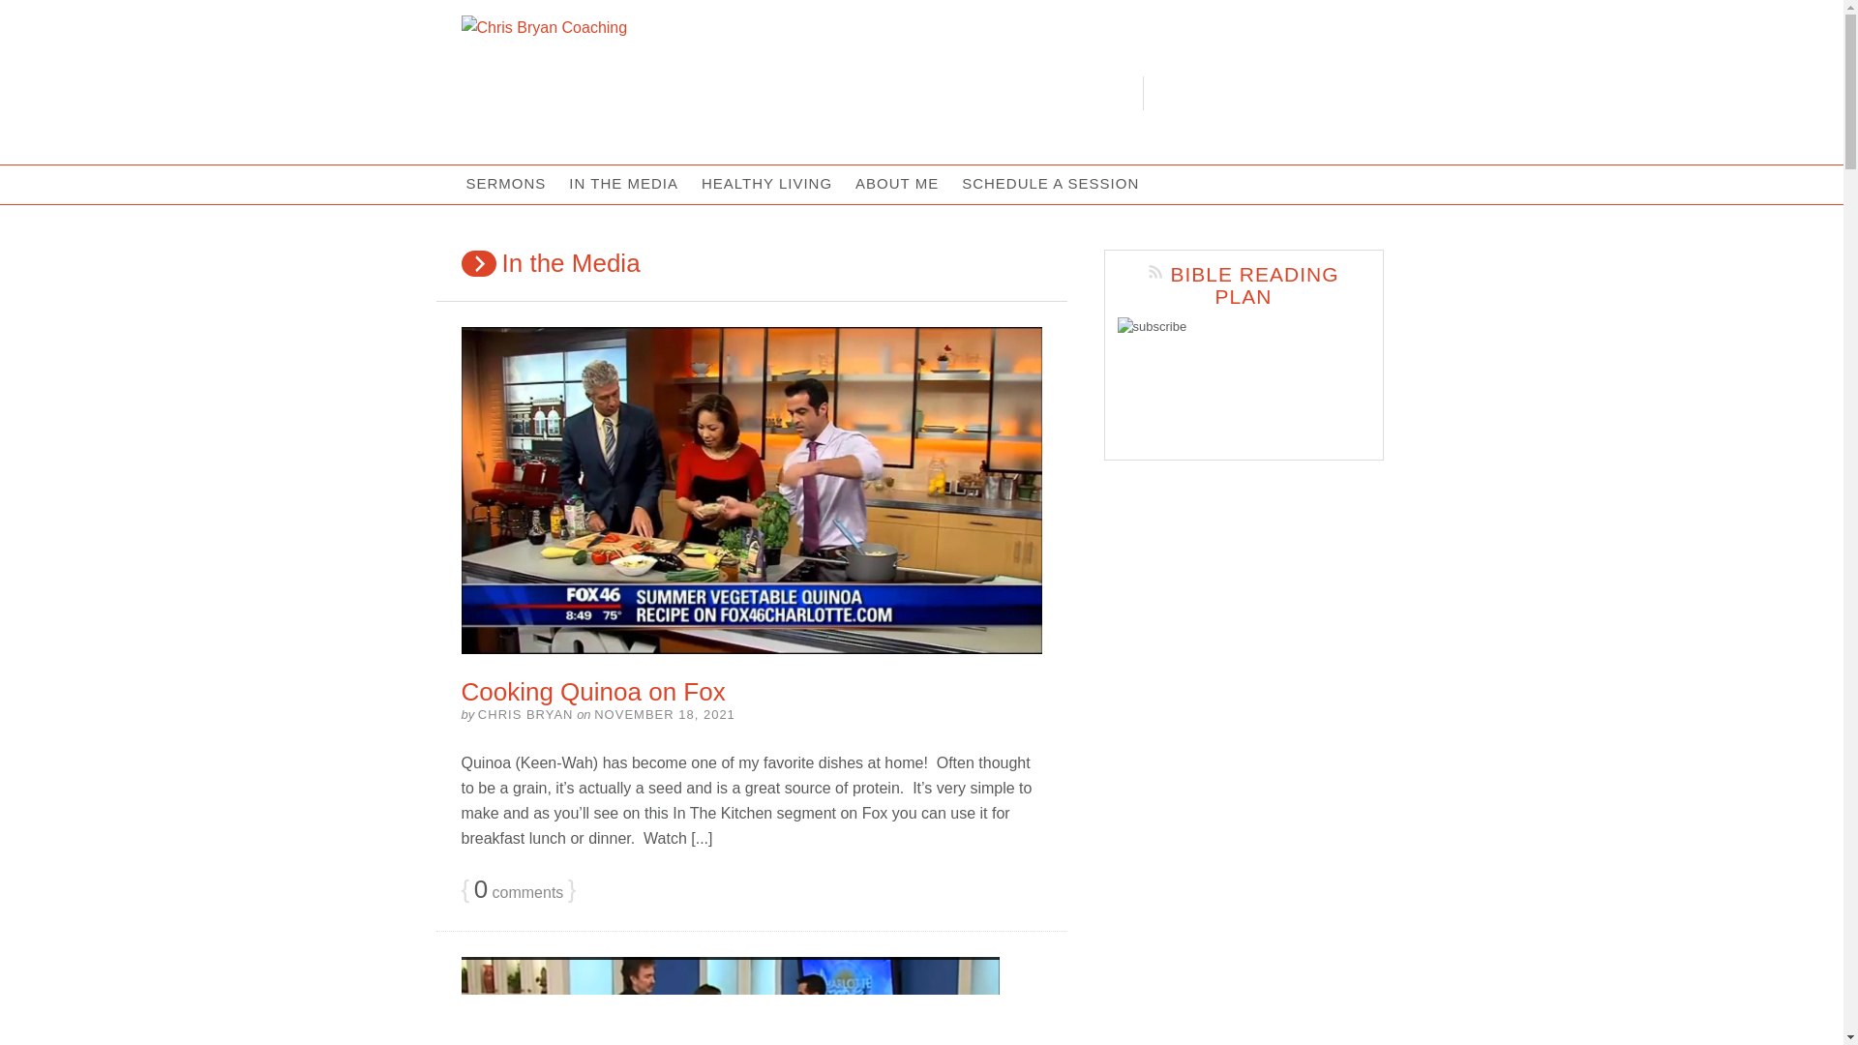  Describe the element at coordinates (665, 714) in the screenshot. I see `2021-11-18` at that location.